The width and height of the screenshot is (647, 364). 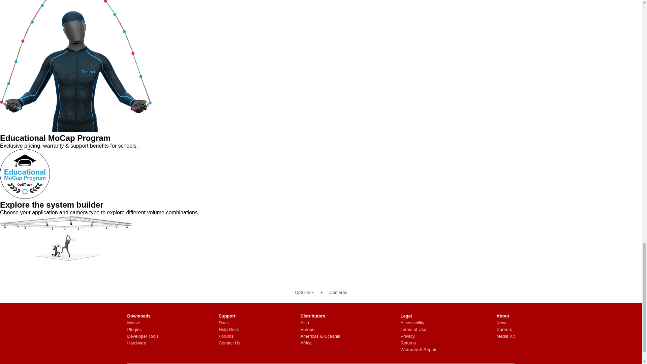 What do you see at coordinates (321, 343) in the screenshot?
I see `Africa` at bounding box center [321, 343].